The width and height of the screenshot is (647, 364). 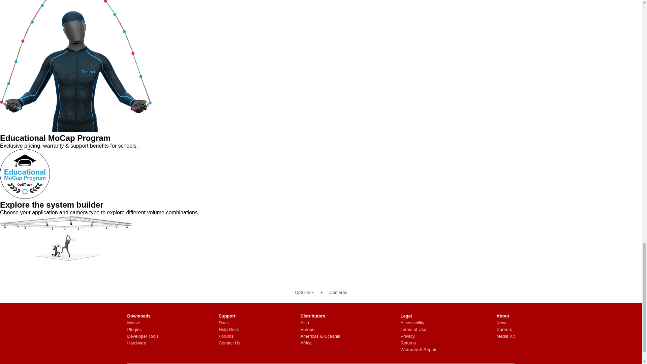 What do you see at coordinates (321, 343) in the screenshot?
I see `Africa` at bounding box center [321, 343].